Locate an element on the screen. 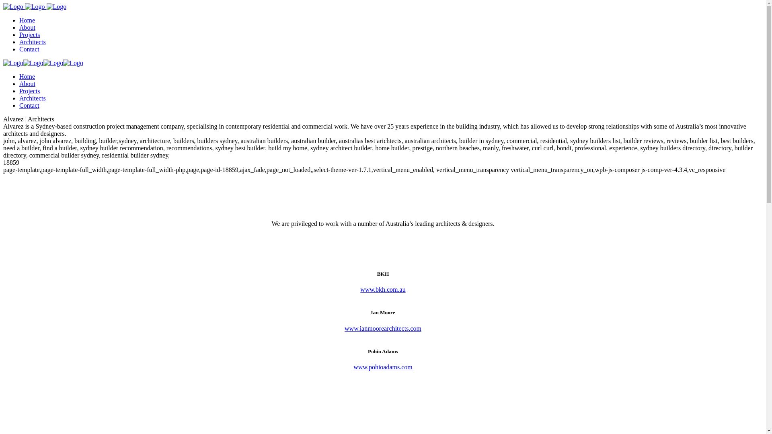 The height and width of the screenshot is (434, 772). Architects is located at coordinates (33, 98).